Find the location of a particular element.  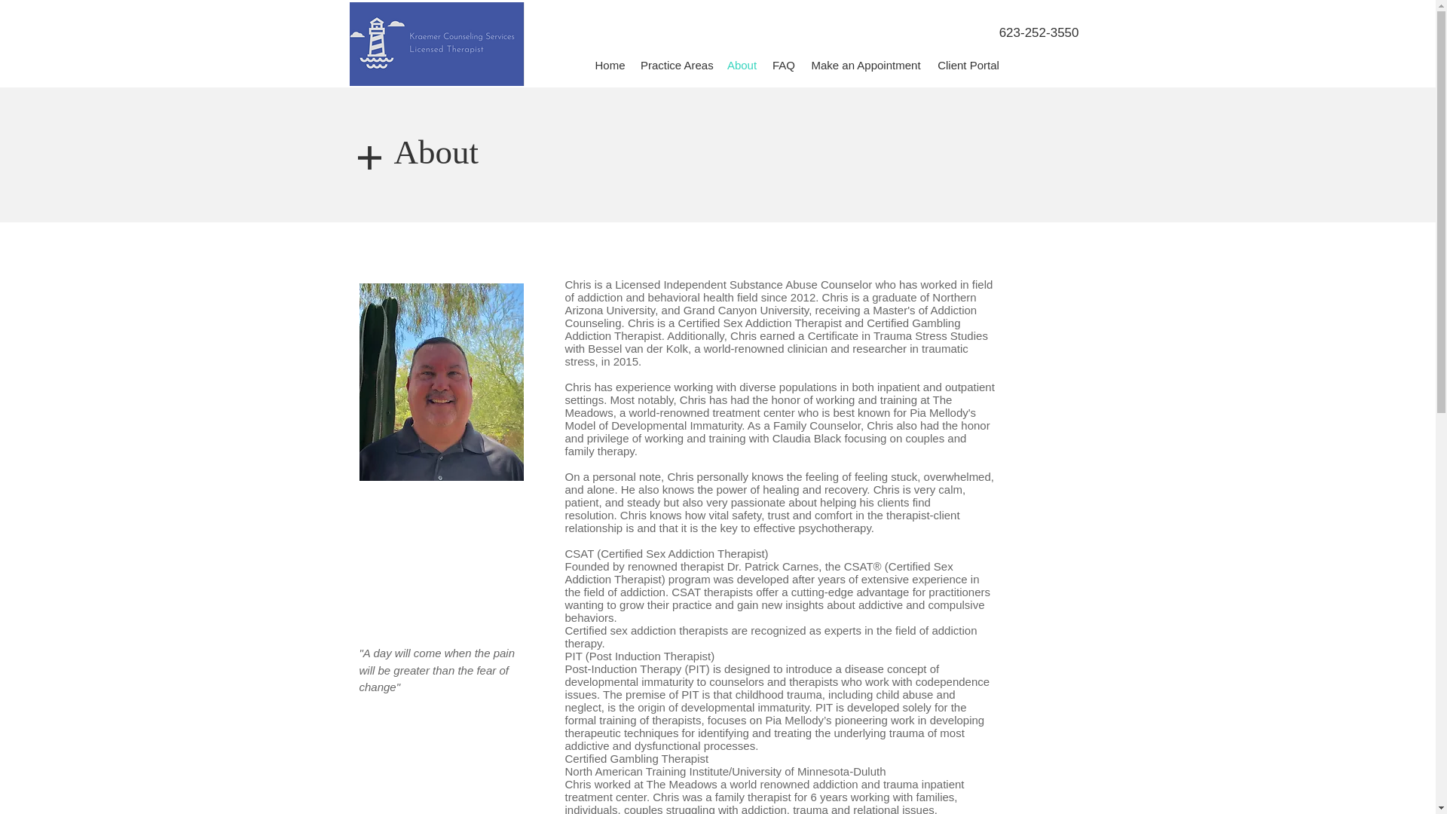

About is located at coordinates (742, 65).